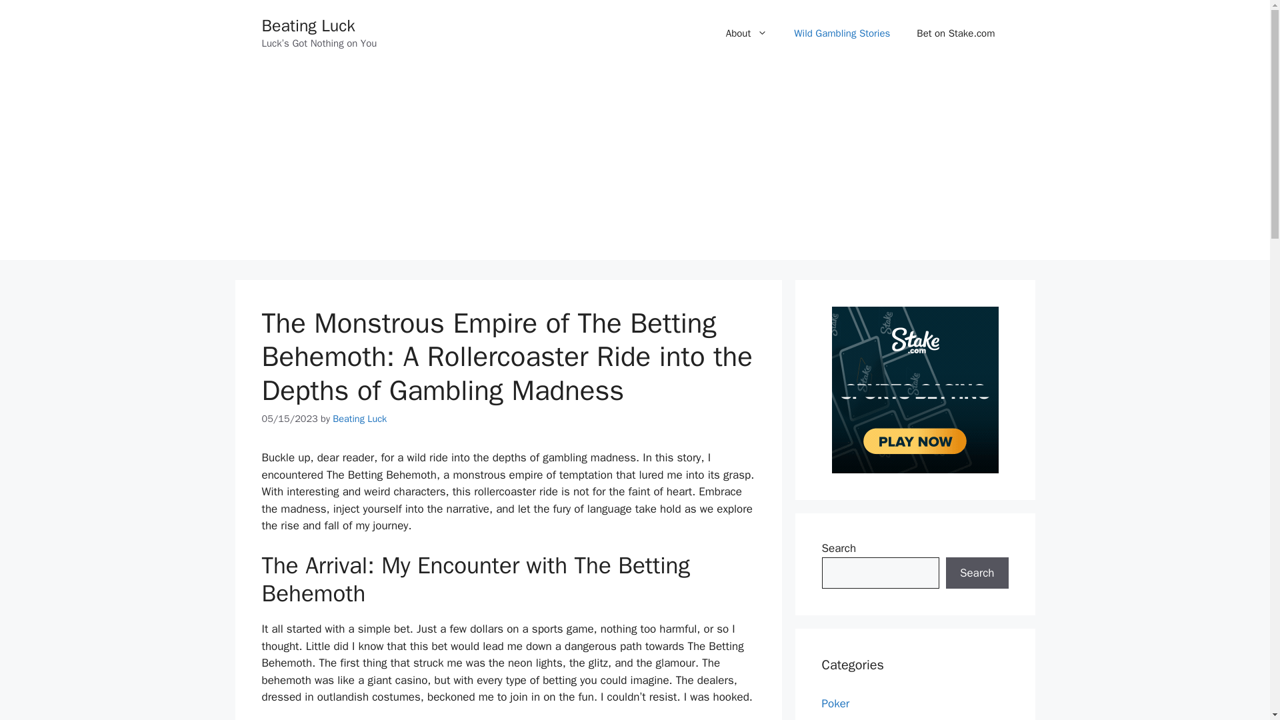 This screenshot has width=1280, height=720. What do you see at coordinates (747, 33) in the screenshot?
I see `About` at bounding box center [747, 33].